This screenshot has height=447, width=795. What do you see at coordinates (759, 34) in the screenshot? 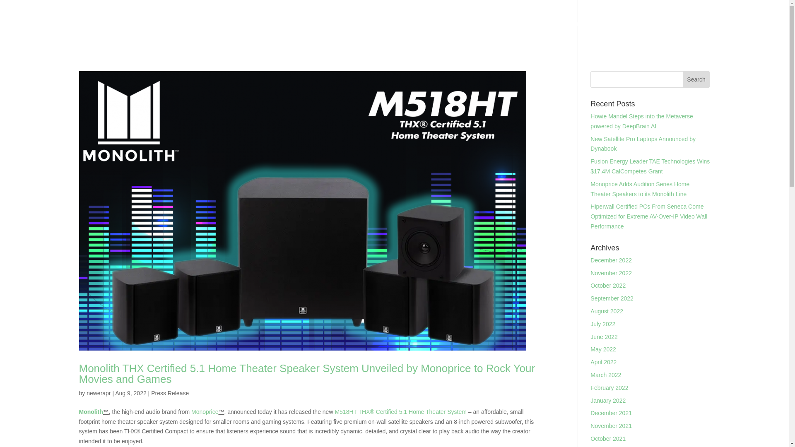
I see `Contact Us` at bounding box center [759, 34].